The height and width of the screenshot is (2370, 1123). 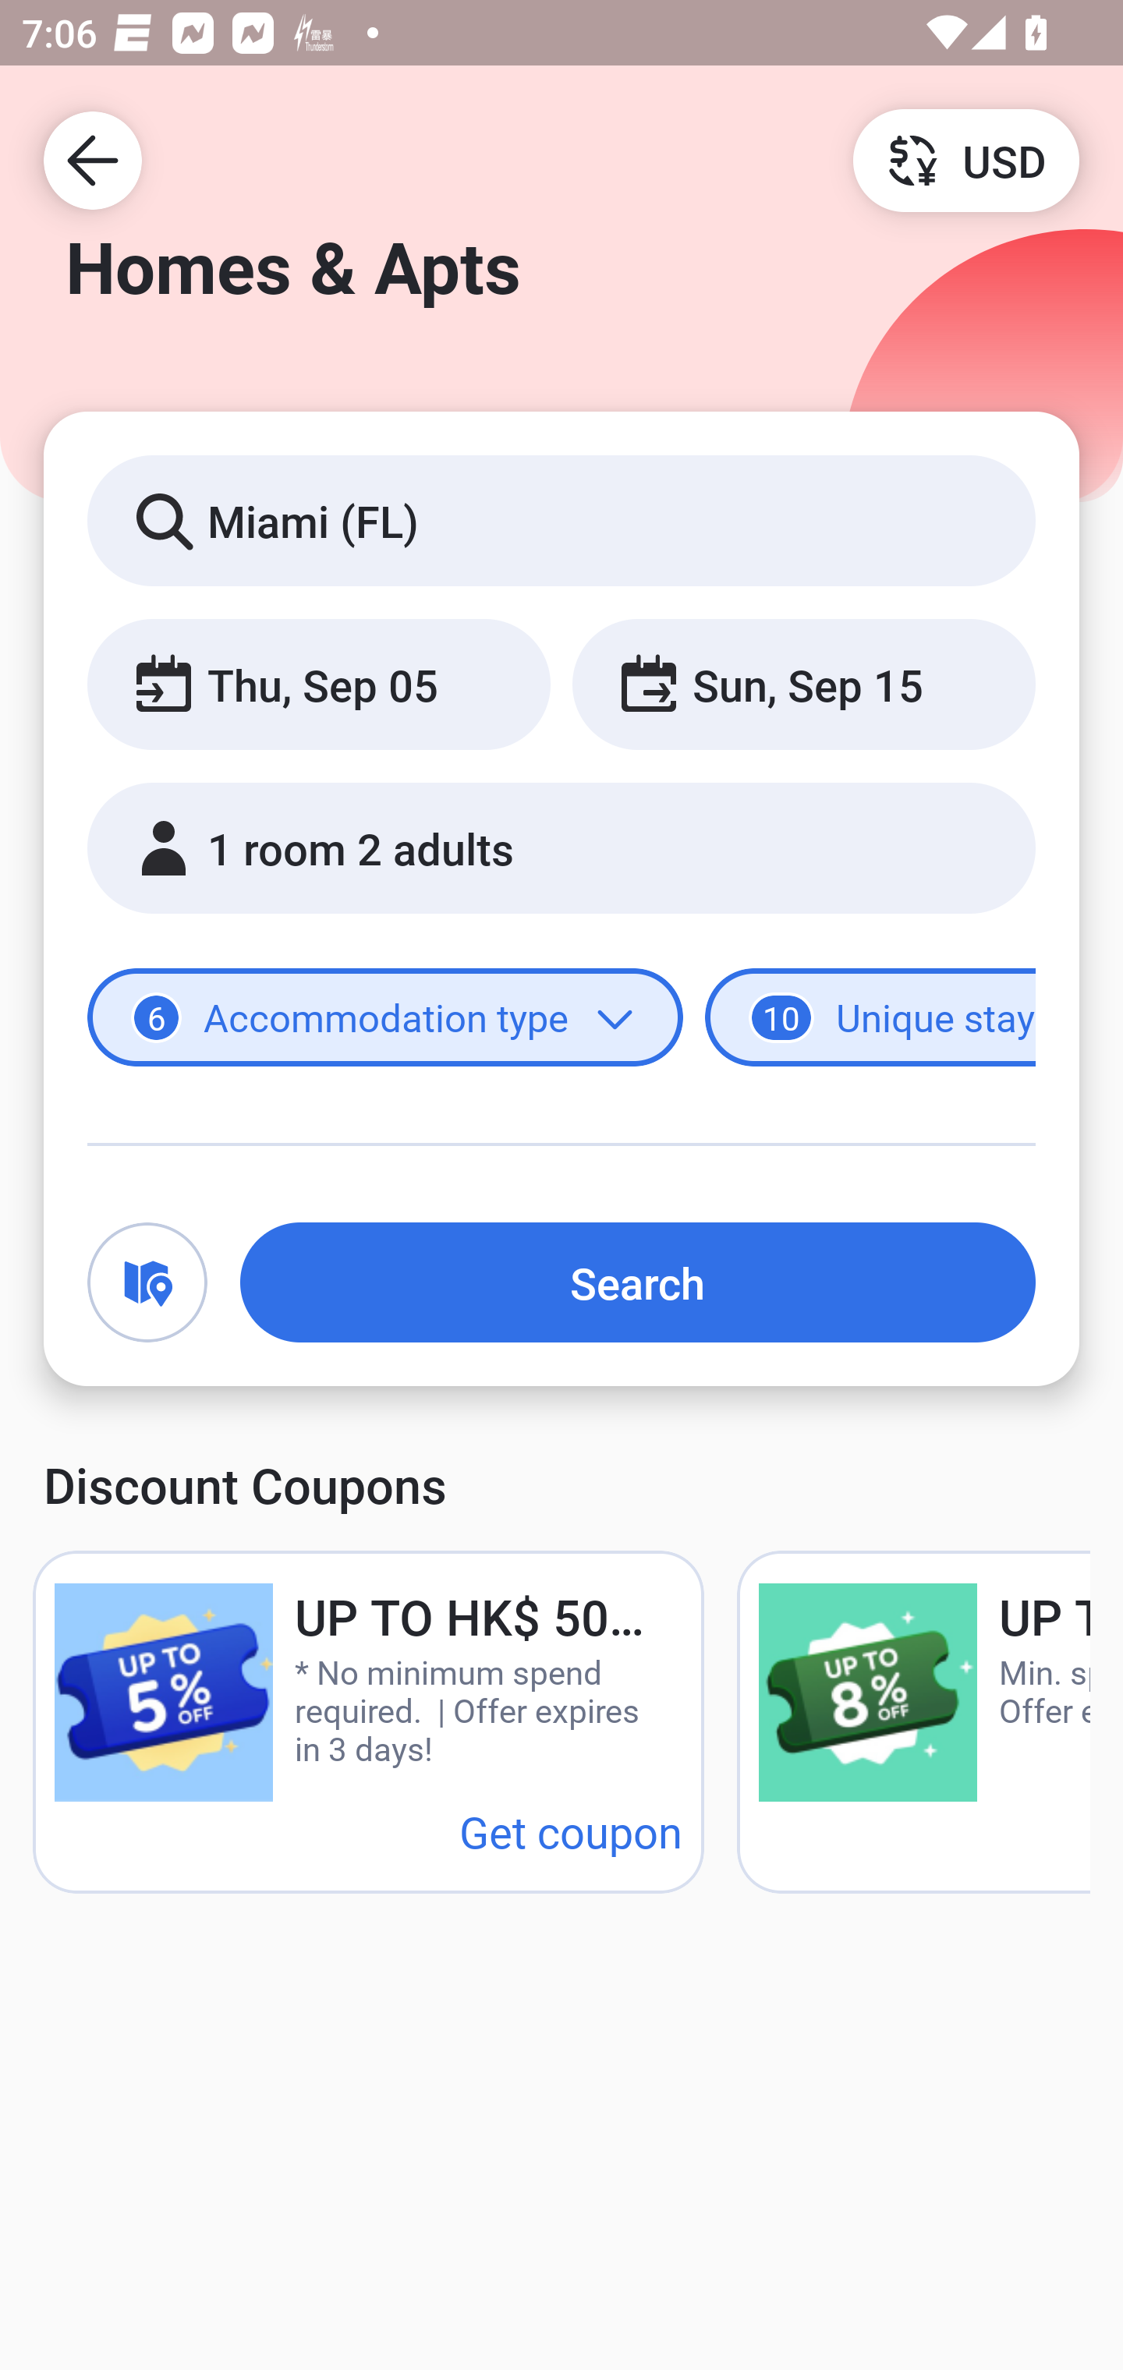 I want to click on 1 room 2 adults, so click(x=561, y=848).